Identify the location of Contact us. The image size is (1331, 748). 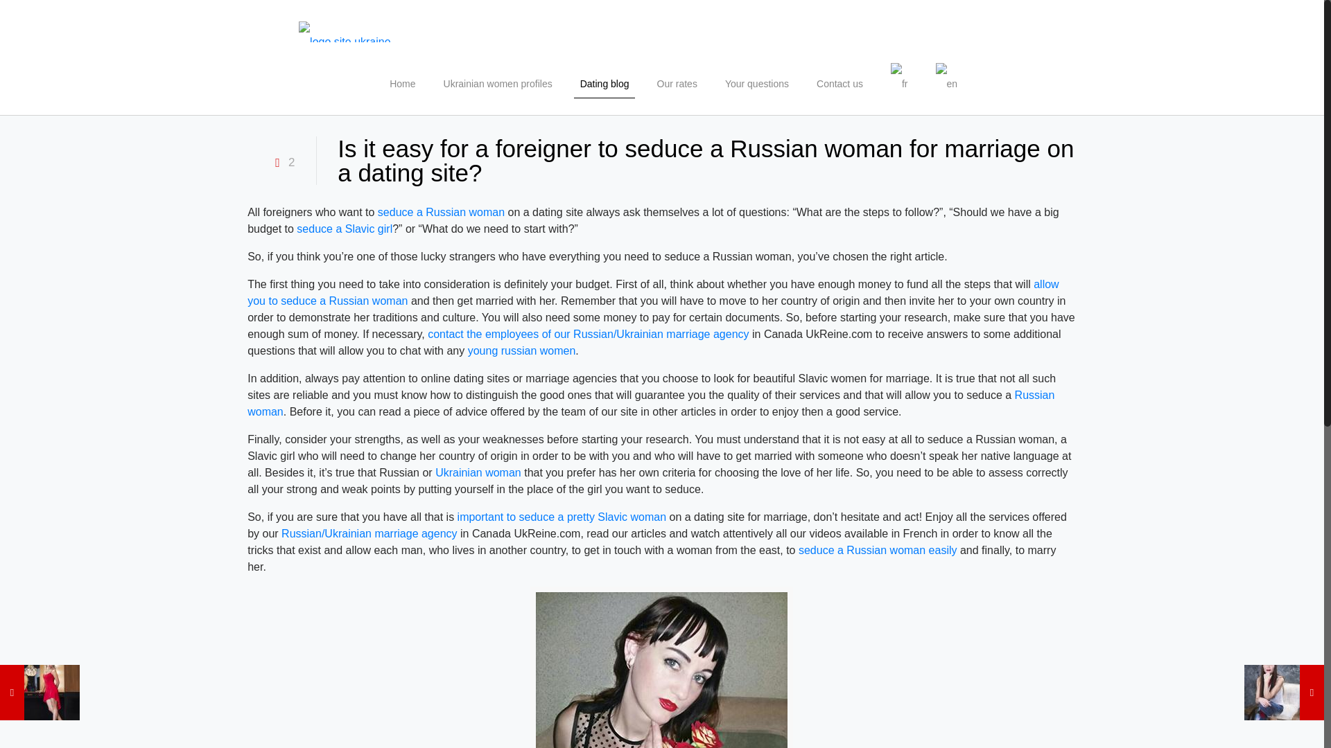
(840, 83).